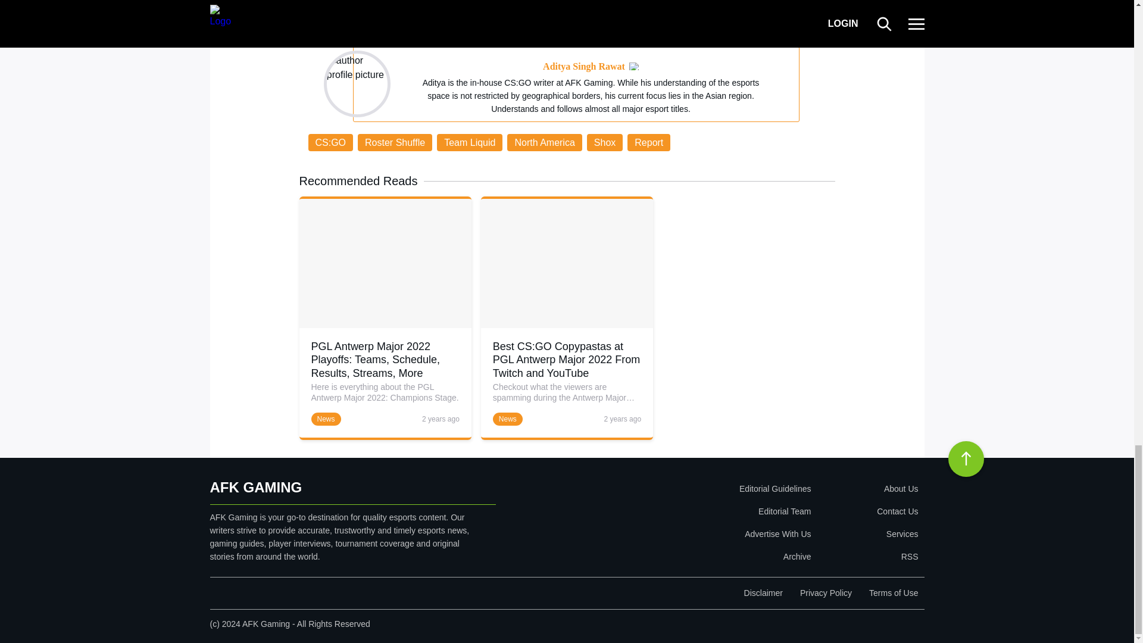  Describe the element at coordinates (706, 556) in the screenshot. I see `Archive` at that location.